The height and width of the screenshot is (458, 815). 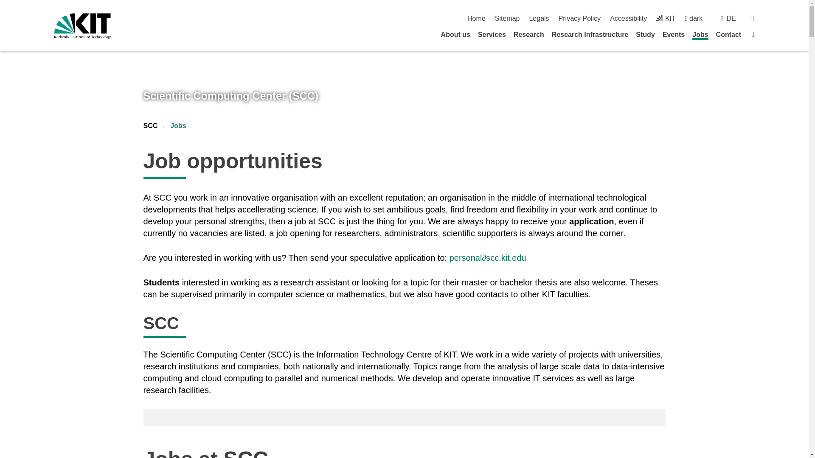 I want to click on Accessibility, so click(x=628, y=18).